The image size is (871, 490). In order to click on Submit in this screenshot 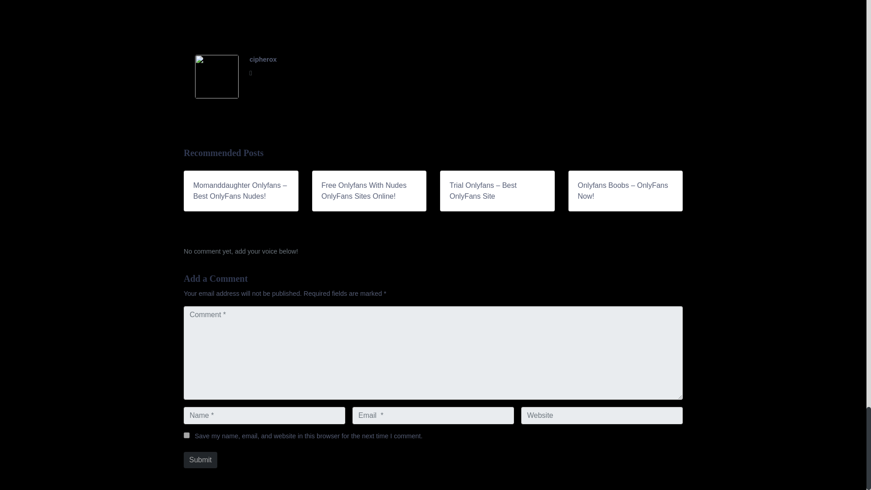, I will do `click(201, 460)`.